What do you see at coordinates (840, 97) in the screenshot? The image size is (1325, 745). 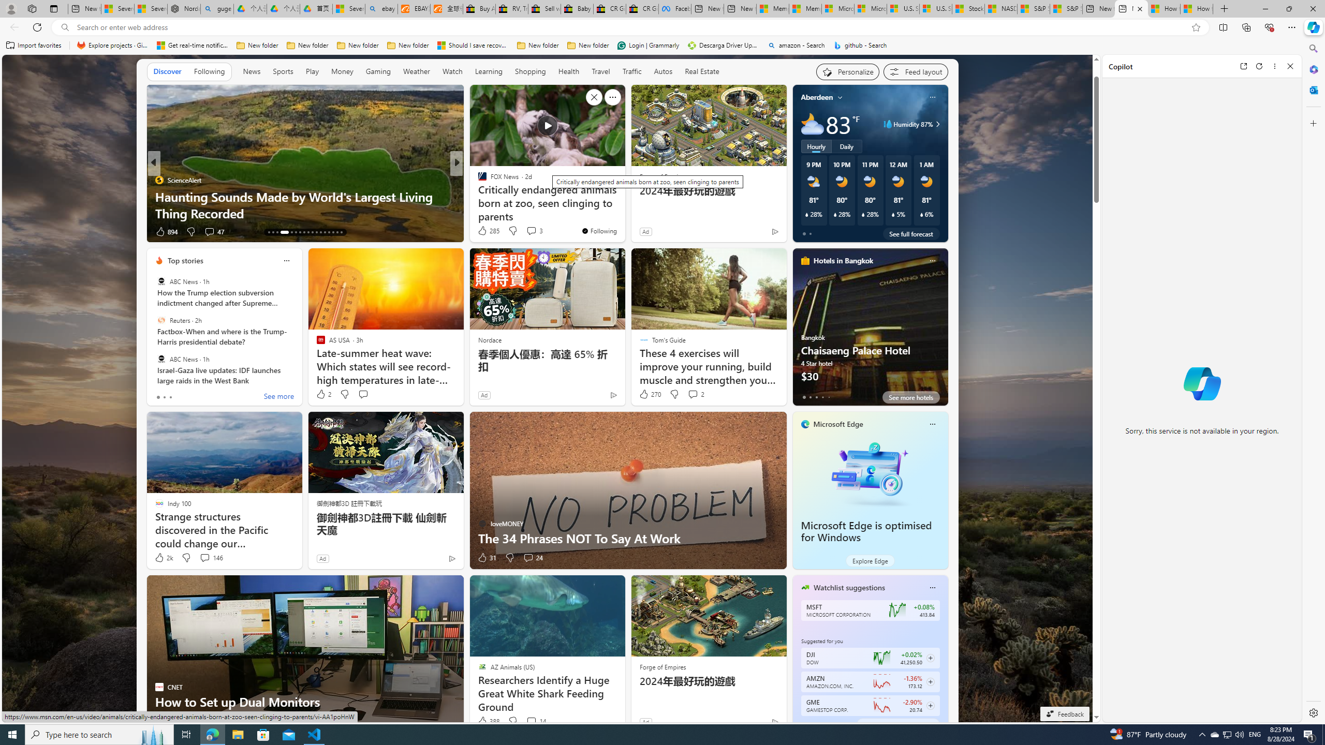 I see `My location` at bounding box center [840, 97].